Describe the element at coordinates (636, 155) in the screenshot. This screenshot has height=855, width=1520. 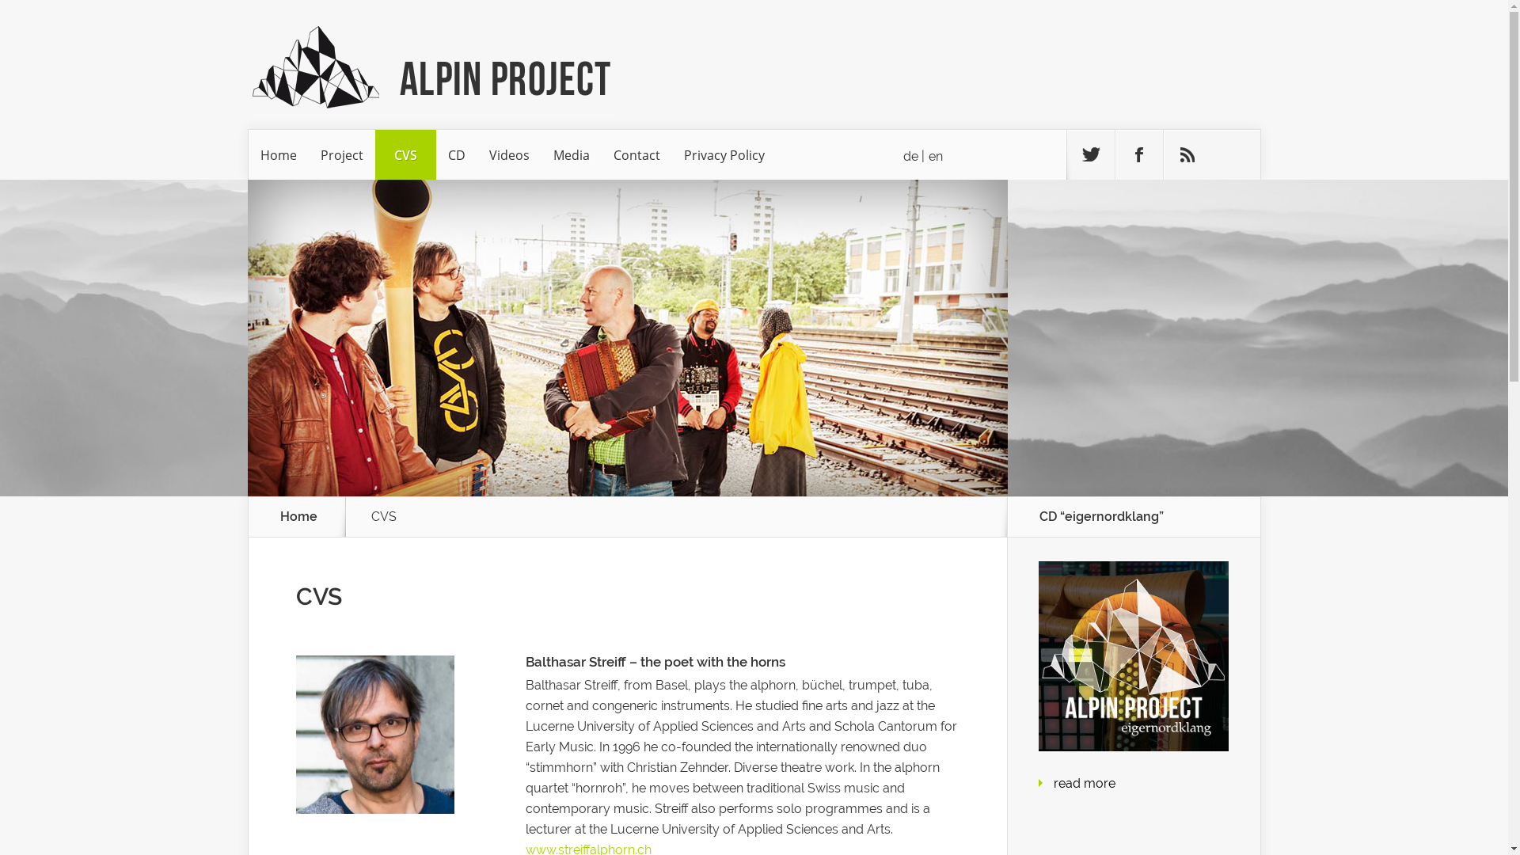
I see `Contact` at that location.